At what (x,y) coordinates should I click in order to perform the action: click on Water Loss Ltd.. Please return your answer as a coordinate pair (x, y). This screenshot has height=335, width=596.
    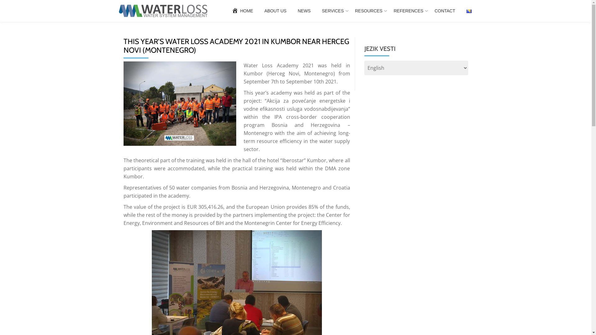
    Looking at the image, I should click on (164, 11).